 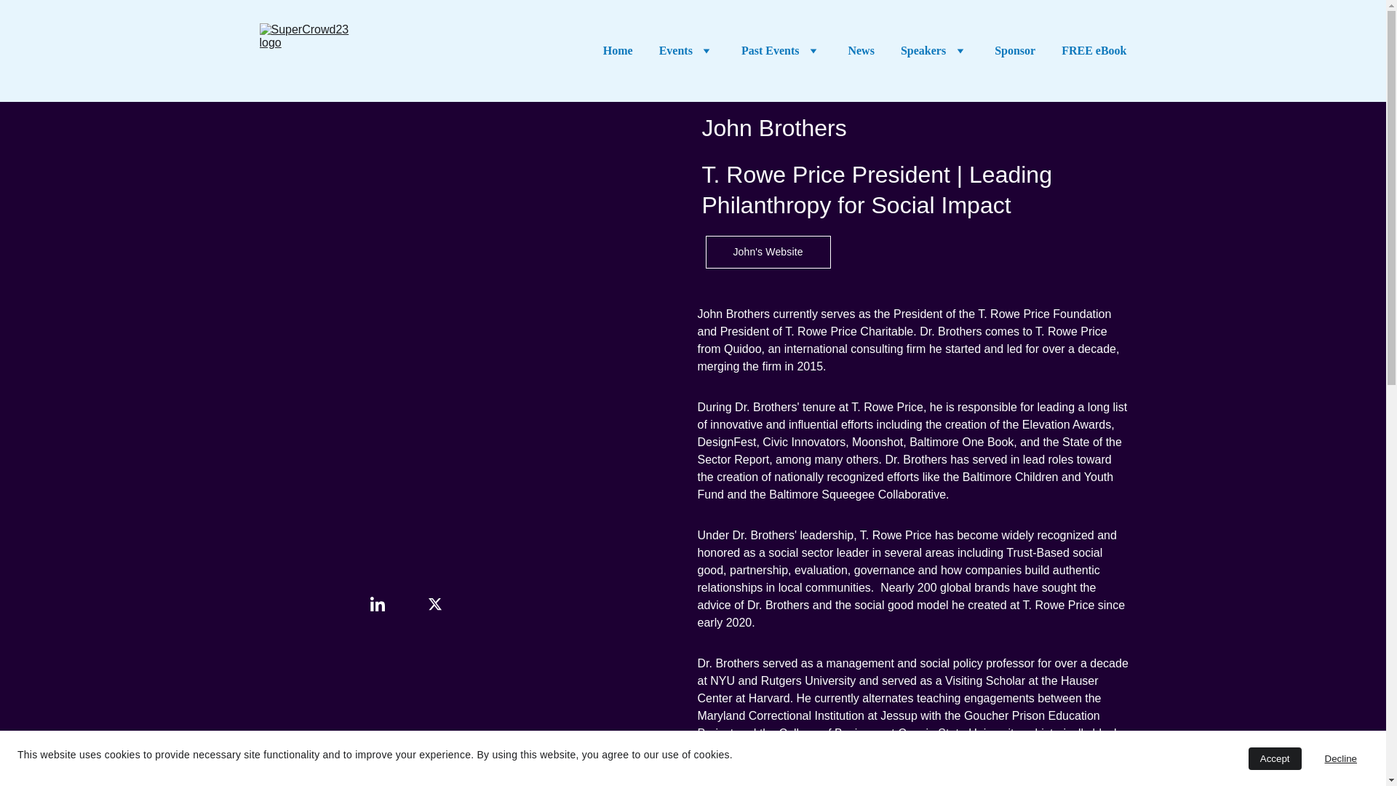 What do you see at coordinates (861, 51) in the screenshot?
I see `News` at bounding box center [861, 51].